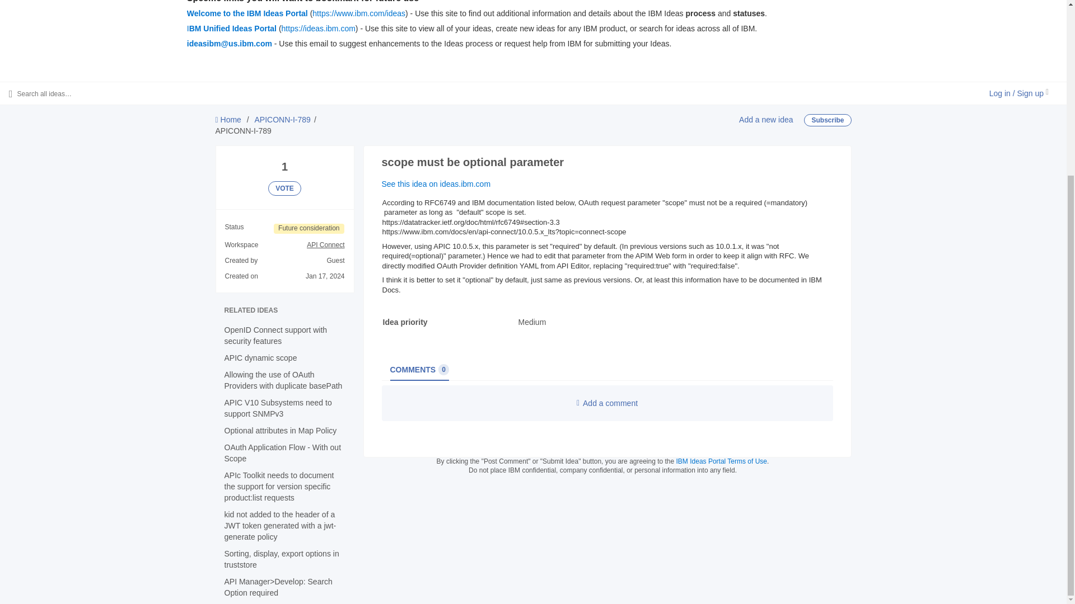 The height and width of the screenshot is (604, 1075). What do you see at coordinates (247, 13) in the screenshot?
I see `Welcome to the IBM Ideas Portal` at bounding box center [247, 13].